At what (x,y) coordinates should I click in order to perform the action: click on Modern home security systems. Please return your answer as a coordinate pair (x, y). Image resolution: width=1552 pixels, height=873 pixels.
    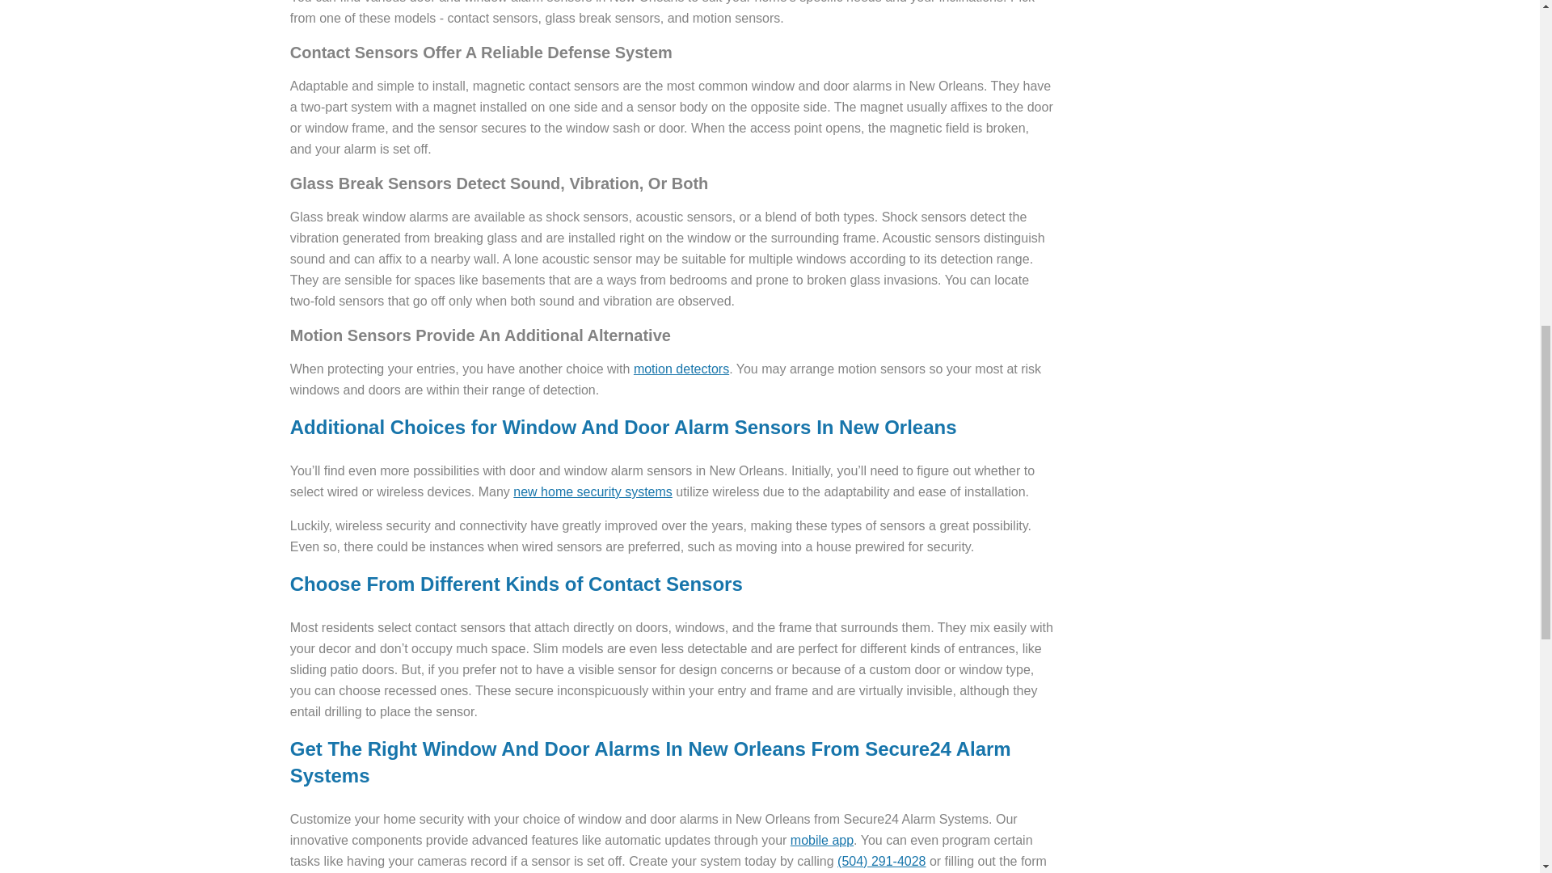
    Looking at the image, I should click on (593, 491).